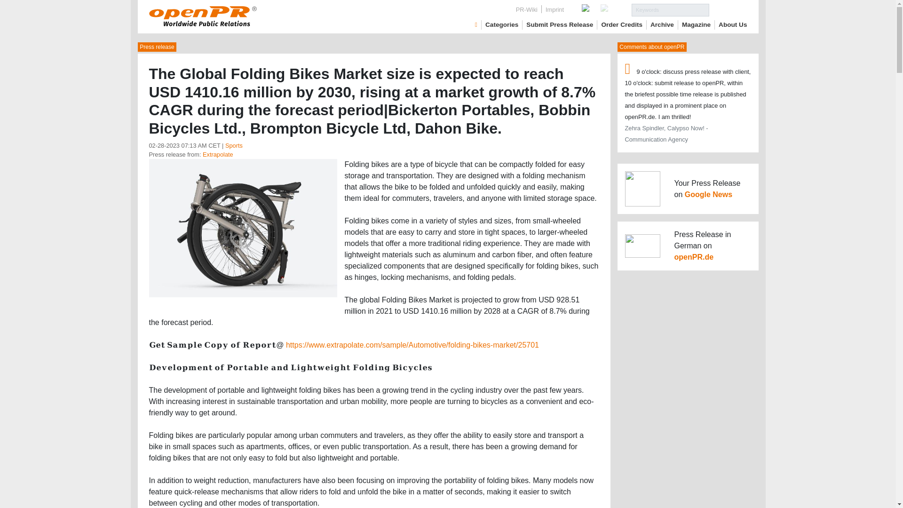 The width and height of the screenshot is (903, 508). I want to click on Extrapolate, so click(217, 154).